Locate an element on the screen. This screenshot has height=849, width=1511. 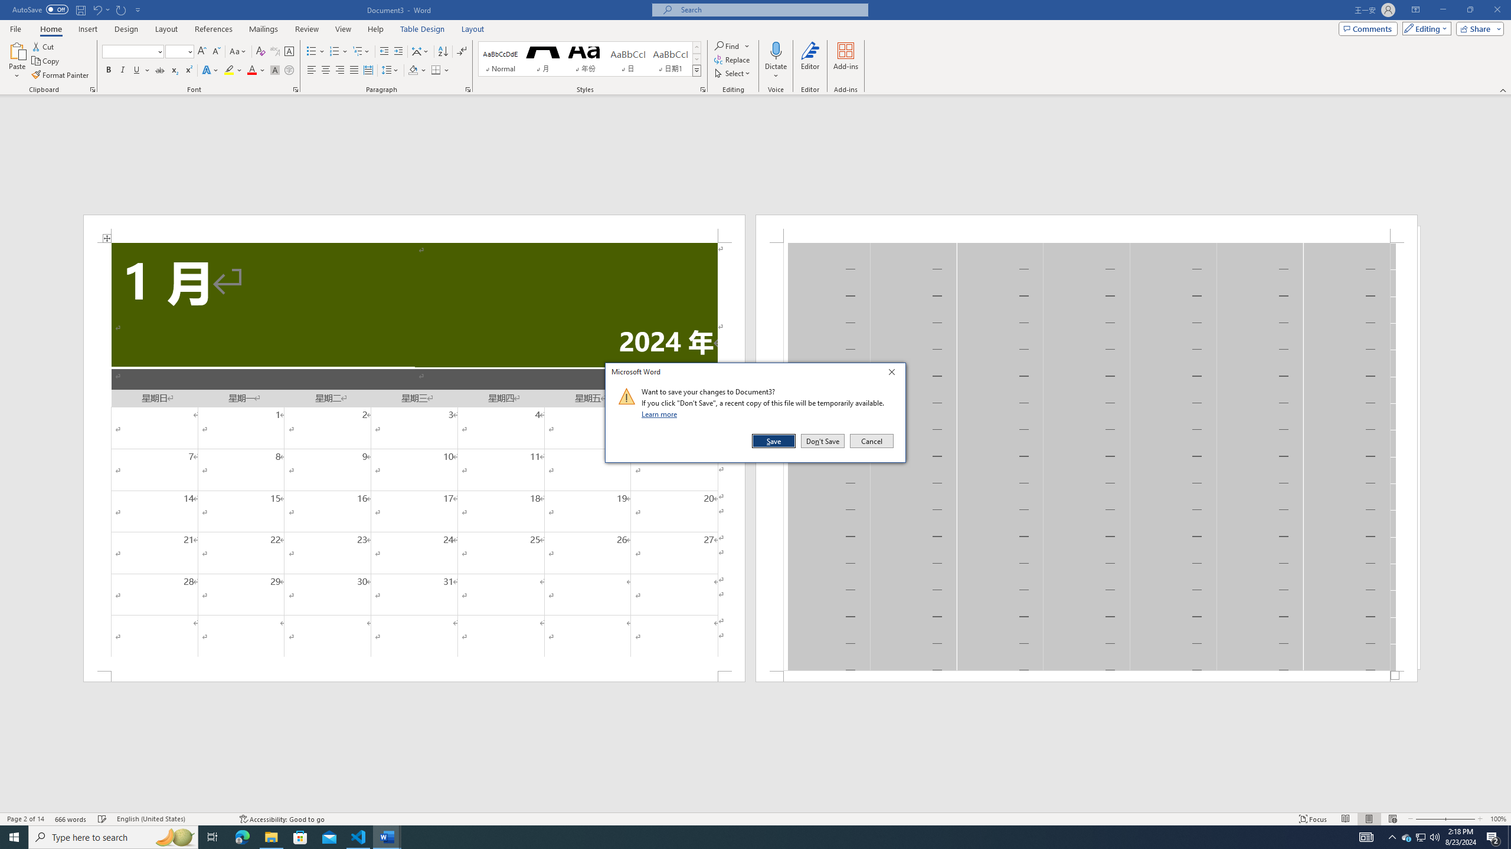
Mode is located at coordinates (1425, 28).